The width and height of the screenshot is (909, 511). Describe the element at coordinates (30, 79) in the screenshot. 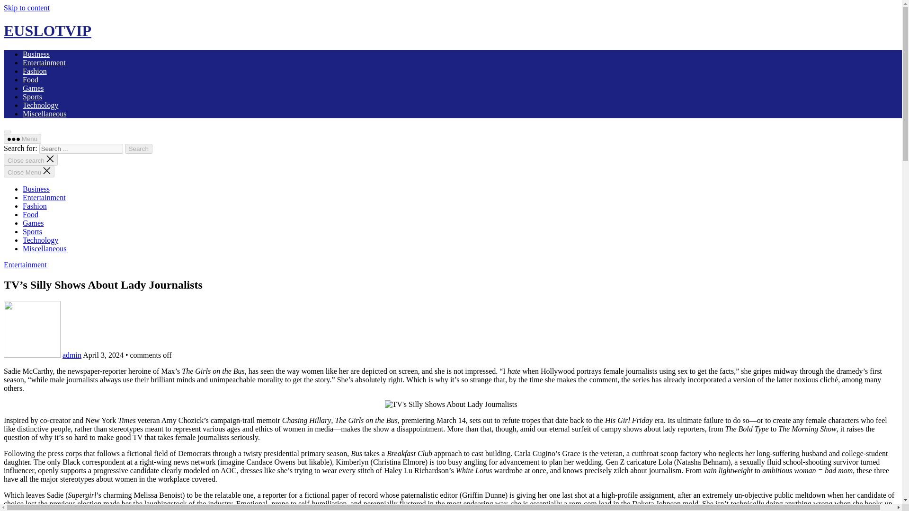

I see `Food` at that location.